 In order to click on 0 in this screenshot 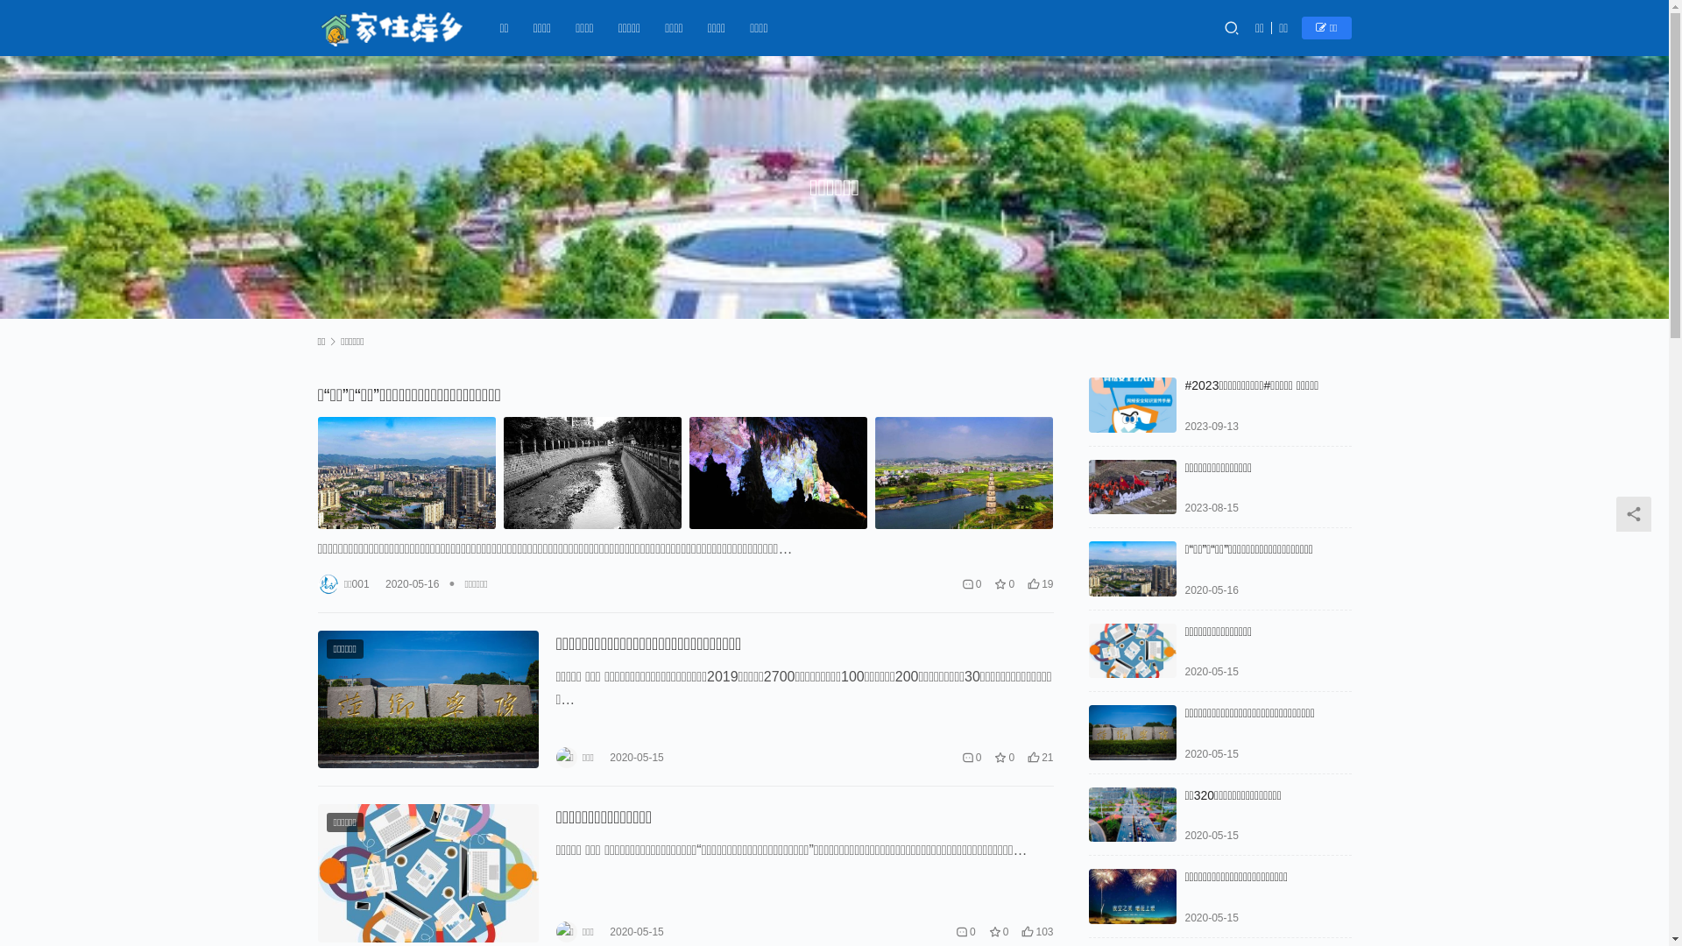, I will do `click(965, 932)`.